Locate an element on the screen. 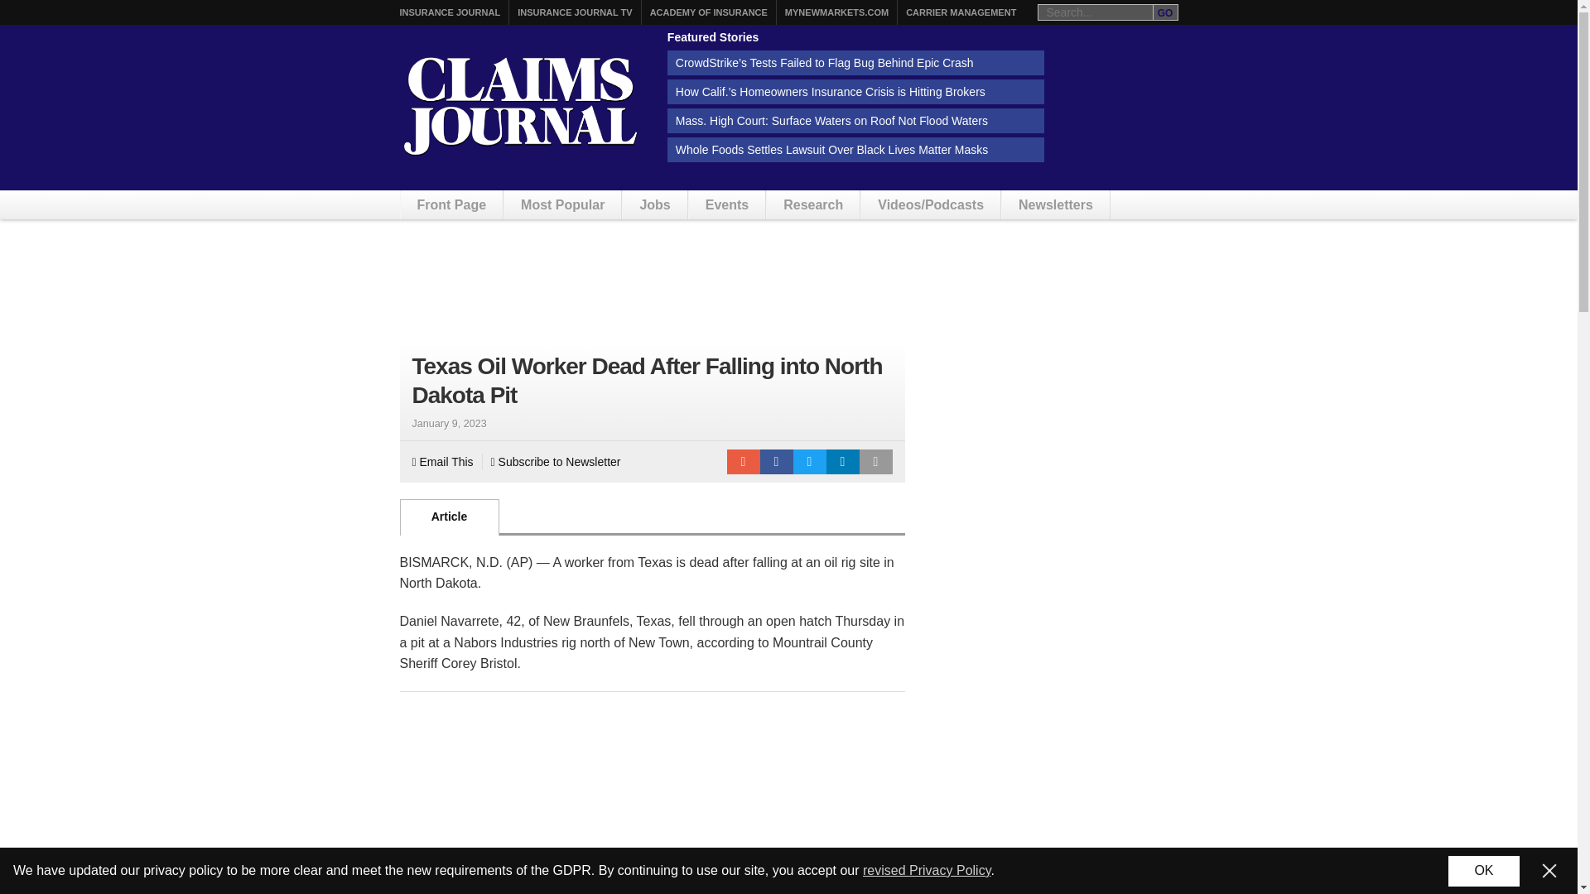 This screenshot has height=894, width=1590. Front Page is located at coordinates (452, 204).